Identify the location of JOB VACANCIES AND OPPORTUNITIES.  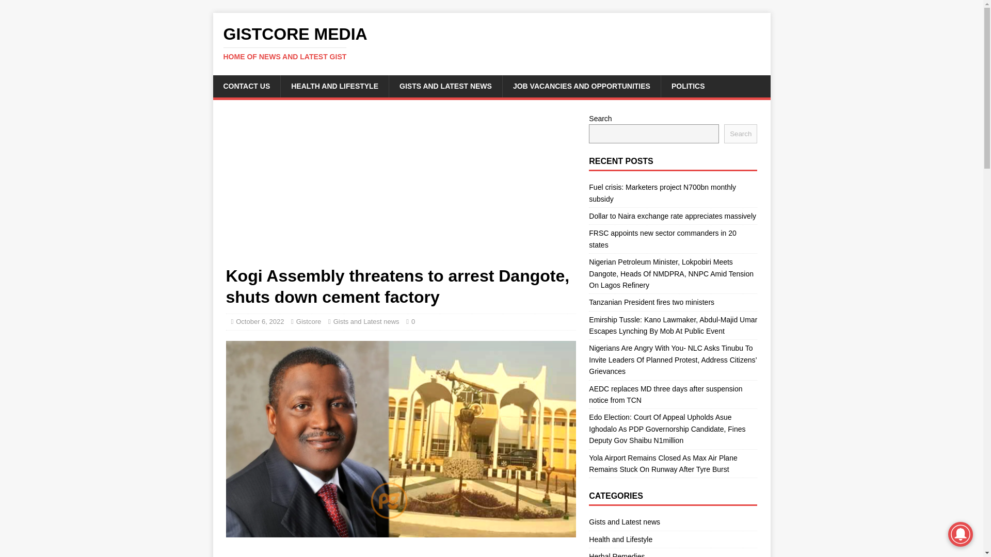
(581, 86).